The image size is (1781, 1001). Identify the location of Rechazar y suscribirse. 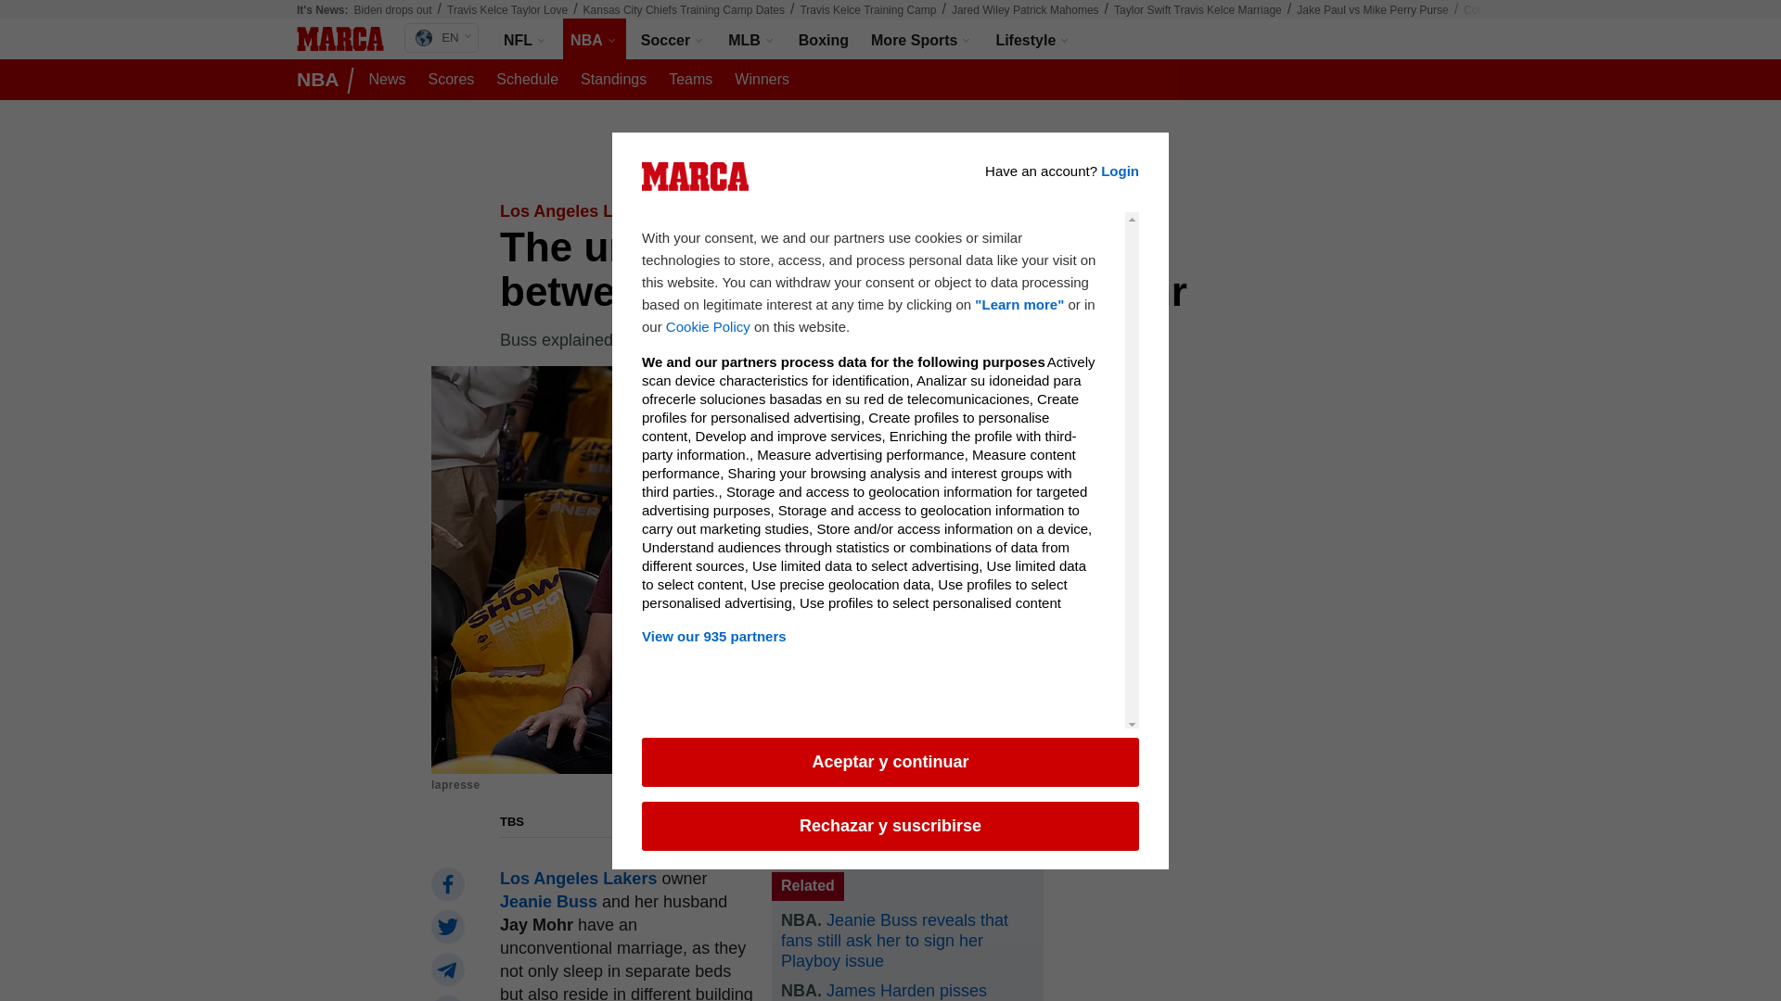
(890, 825).